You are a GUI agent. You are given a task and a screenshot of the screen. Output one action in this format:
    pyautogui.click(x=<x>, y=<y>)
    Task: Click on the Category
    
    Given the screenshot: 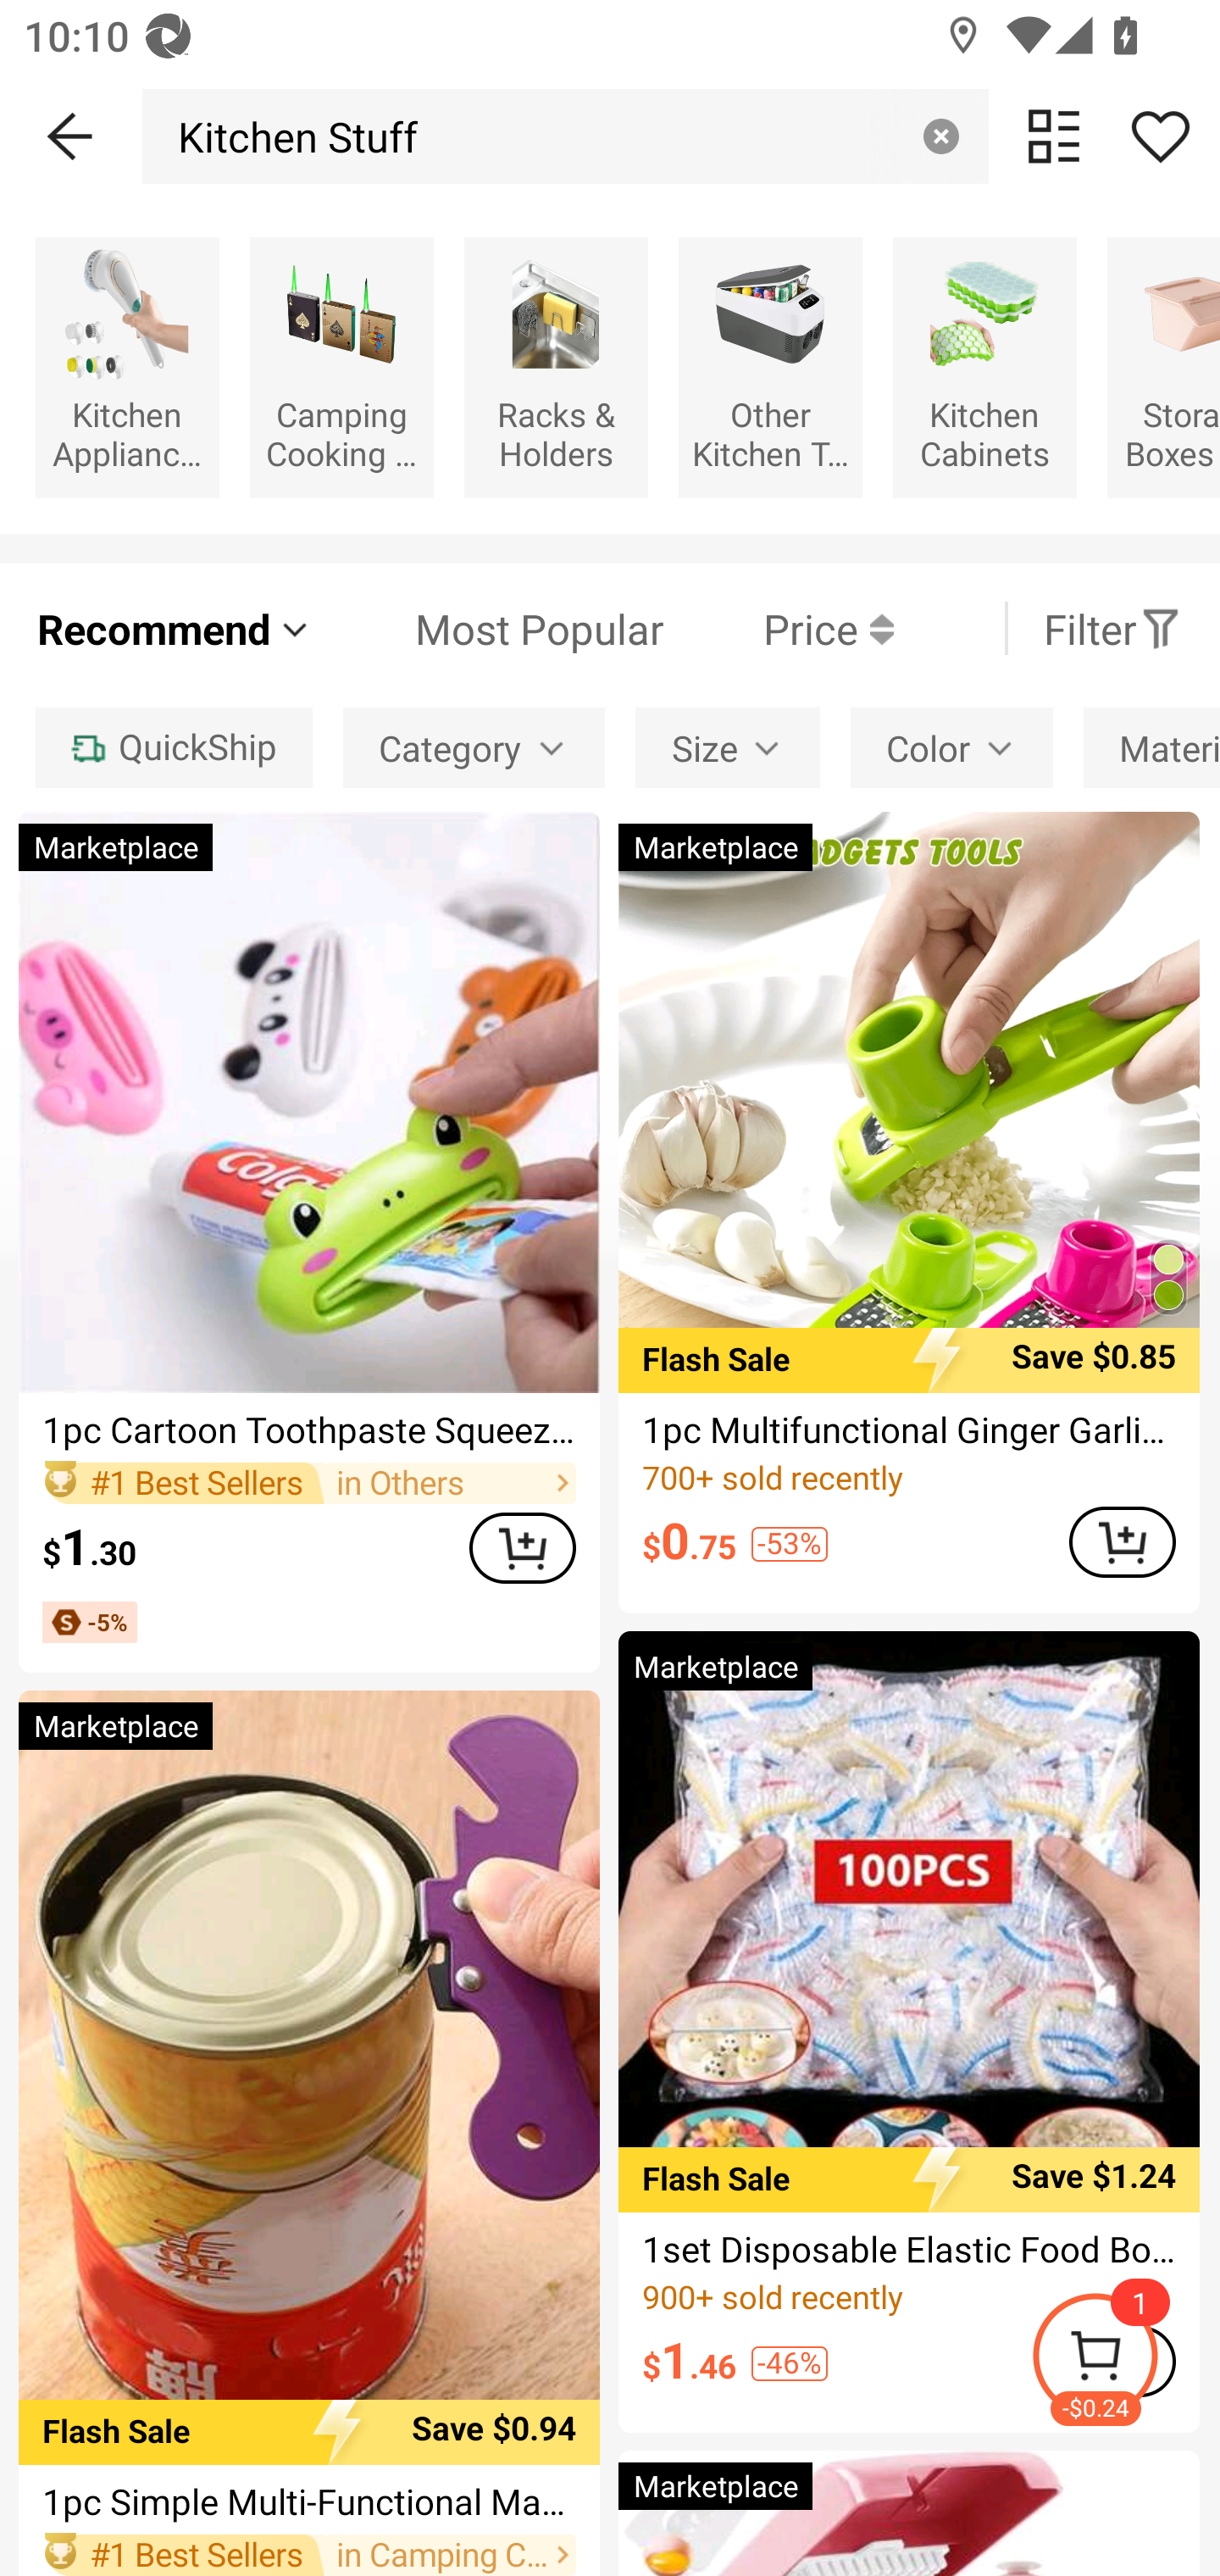 What is the action you would take?
    pyautogui.click(x=474, y=748)
    